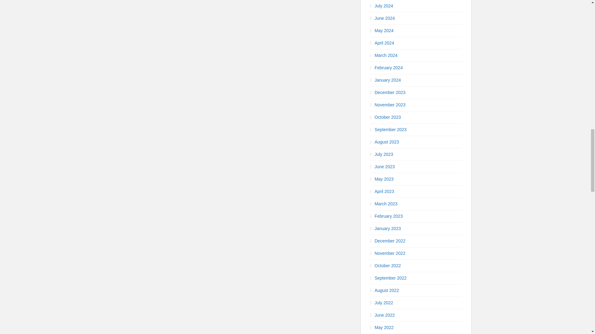  I want to click on July 2024, so click(384, 6).